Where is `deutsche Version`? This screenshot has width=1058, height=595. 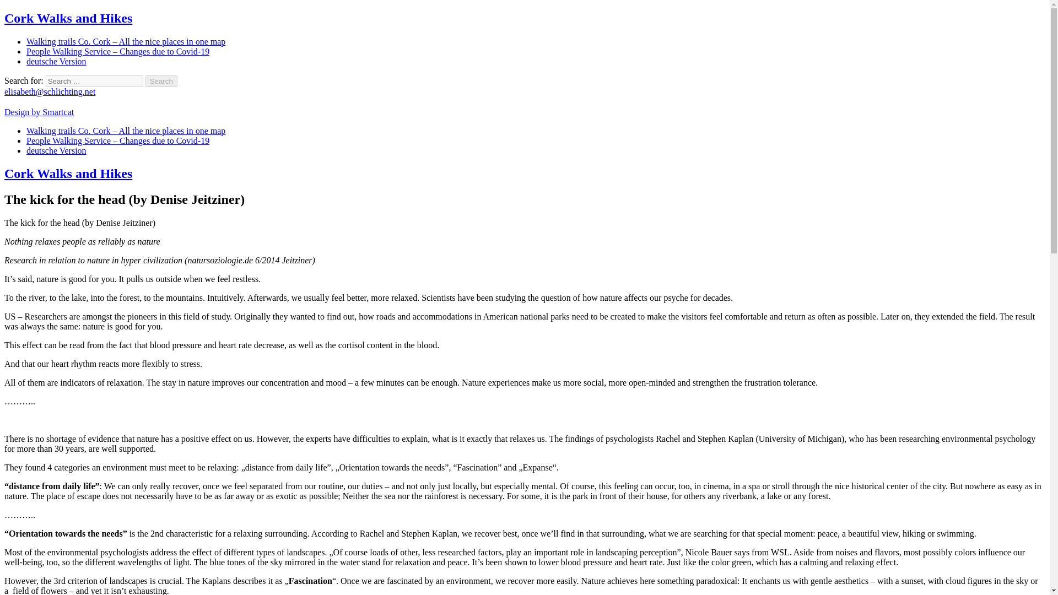 deutsche Version is located at coordinates (56, 61).